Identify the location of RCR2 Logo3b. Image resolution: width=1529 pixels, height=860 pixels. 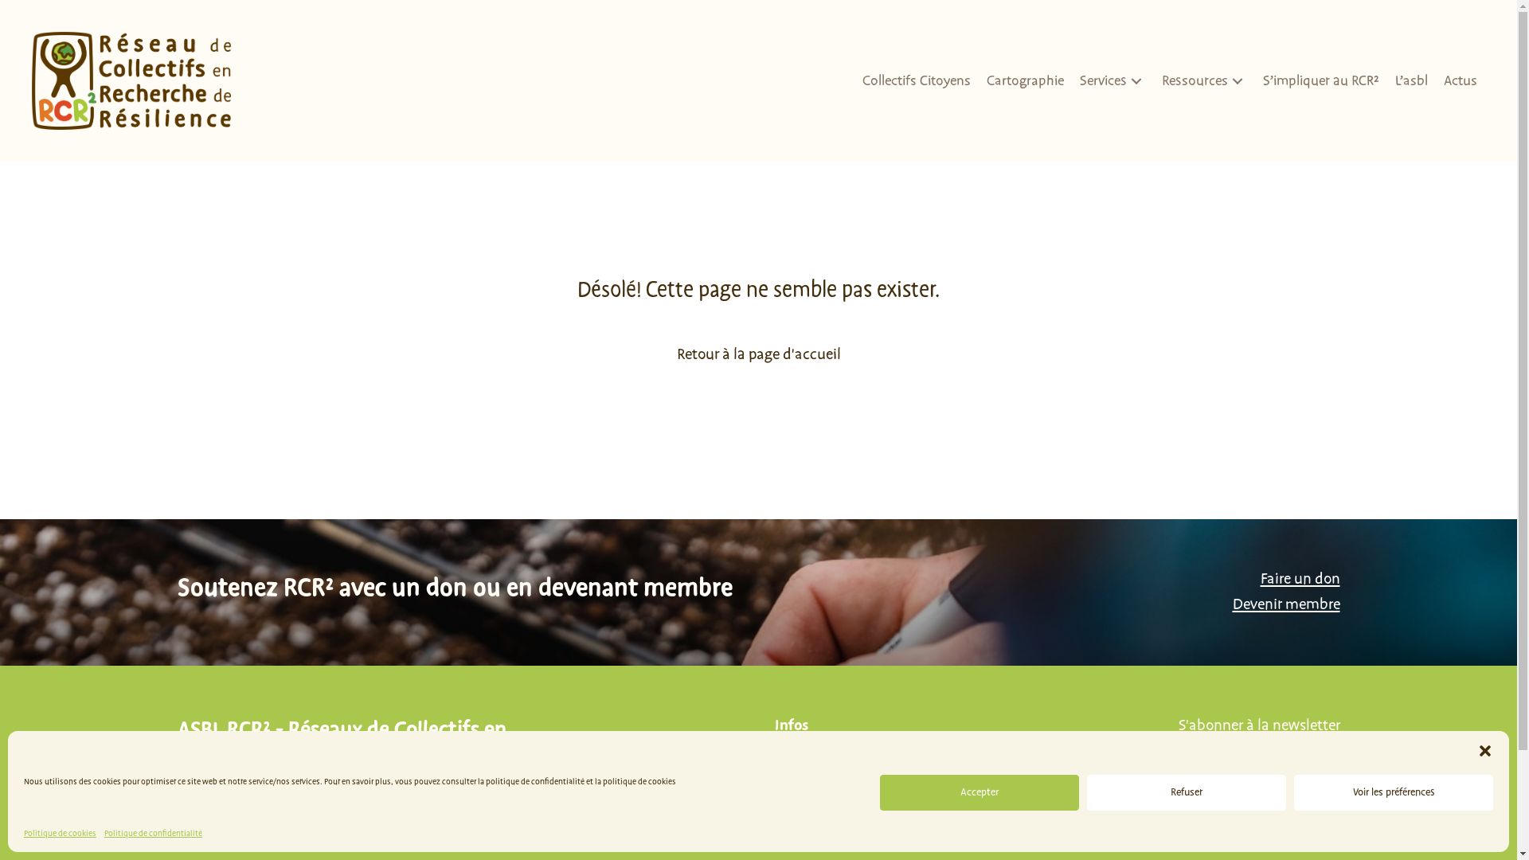
(131, 81).